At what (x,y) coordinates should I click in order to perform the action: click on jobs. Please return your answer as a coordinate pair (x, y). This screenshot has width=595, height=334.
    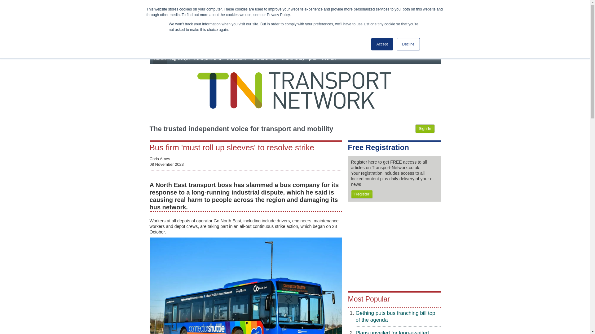
    Looking at the image, I should click on (313, 58).